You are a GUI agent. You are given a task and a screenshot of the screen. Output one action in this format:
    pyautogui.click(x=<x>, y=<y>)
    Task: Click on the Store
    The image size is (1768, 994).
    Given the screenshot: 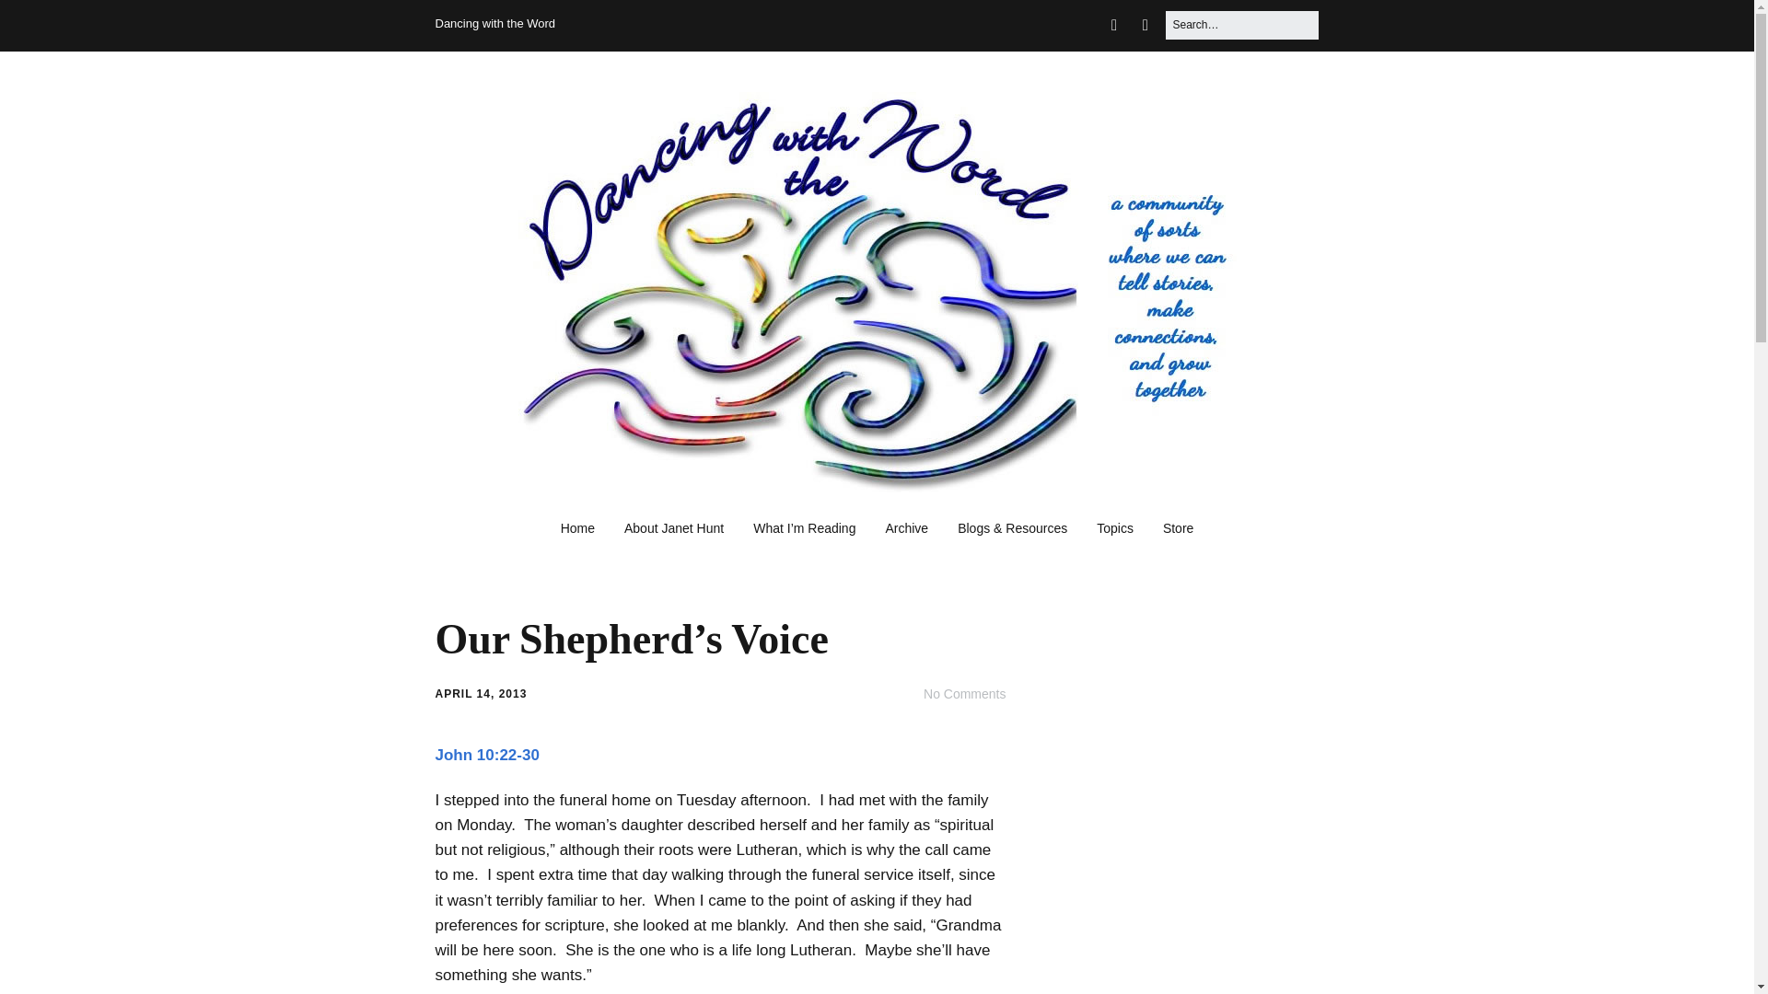 What is the action you would take?
    pyautogui.click(x=1177, y=529)
    